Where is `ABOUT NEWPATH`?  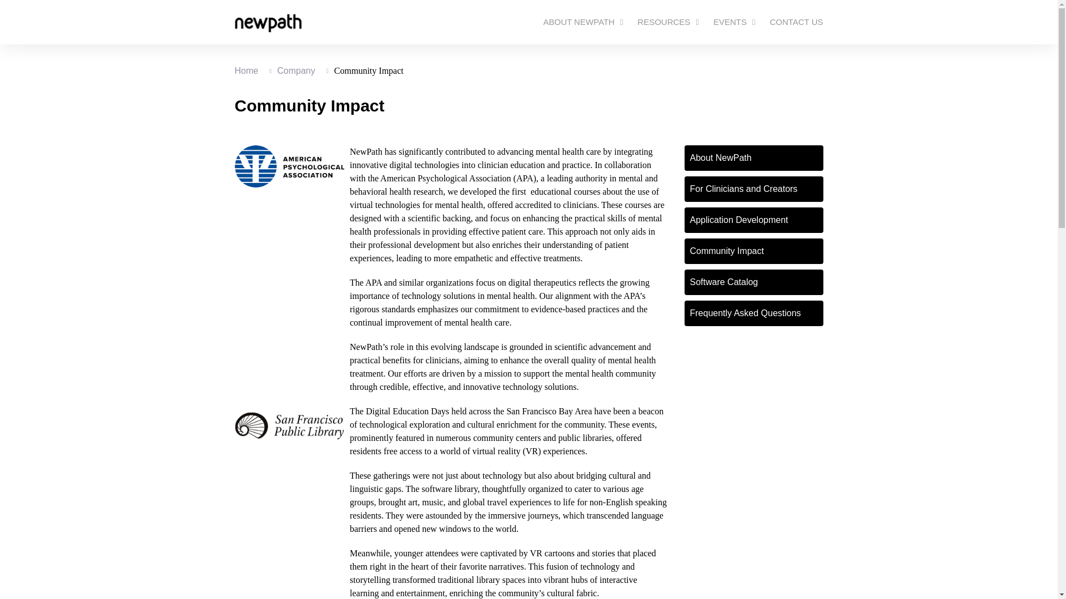 ABOUT NEWPATH is located at coordinates (583, 22).